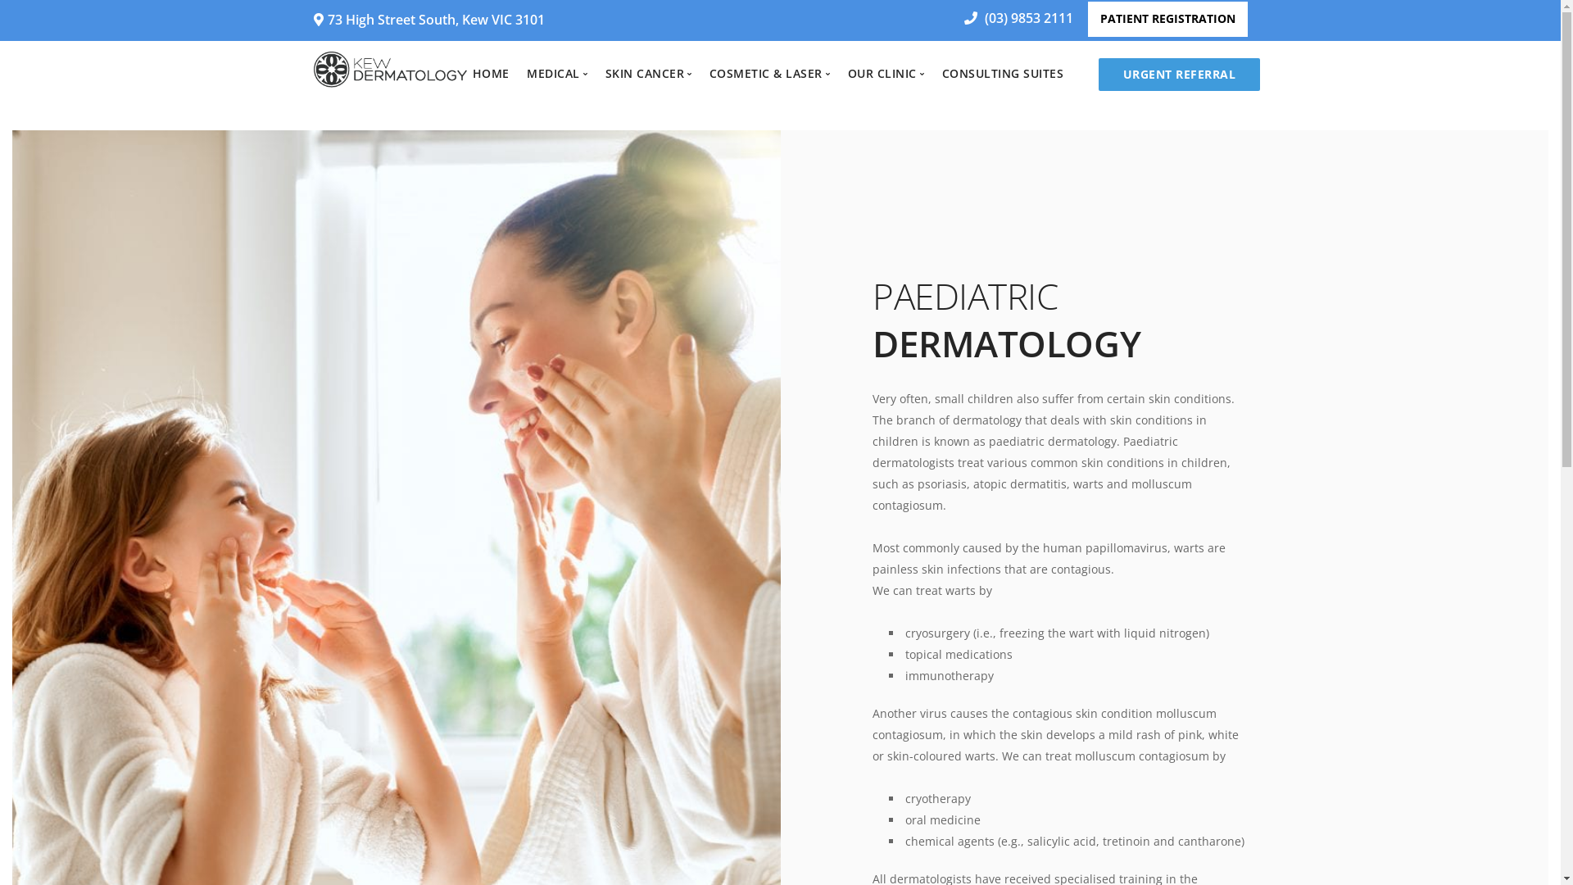  Describe the element at coordinates (770, 74) in the screenshot. I see `COSMETIC & LASER` at that location.